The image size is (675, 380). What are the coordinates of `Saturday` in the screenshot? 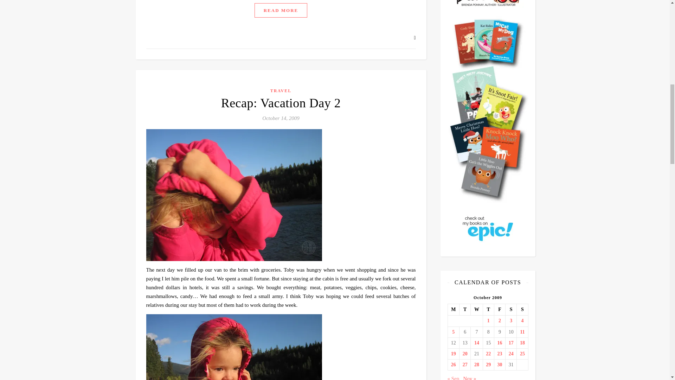 It's located at (511, 310).